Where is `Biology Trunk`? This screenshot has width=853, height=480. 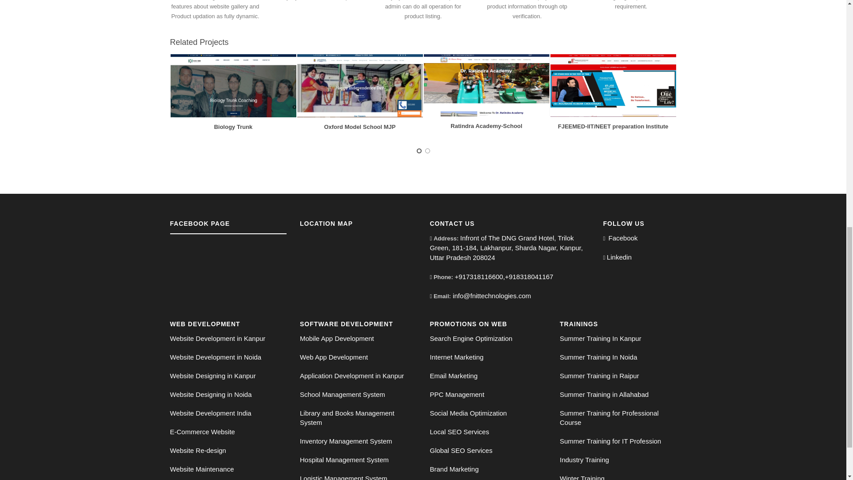
Biology Trunk is located at coordinates (233, 126).